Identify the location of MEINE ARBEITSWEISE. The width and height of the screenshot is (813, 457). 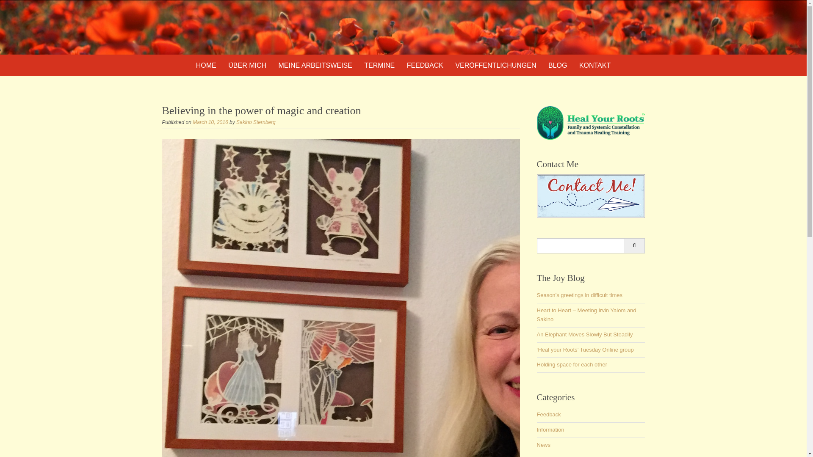
(315, 65).